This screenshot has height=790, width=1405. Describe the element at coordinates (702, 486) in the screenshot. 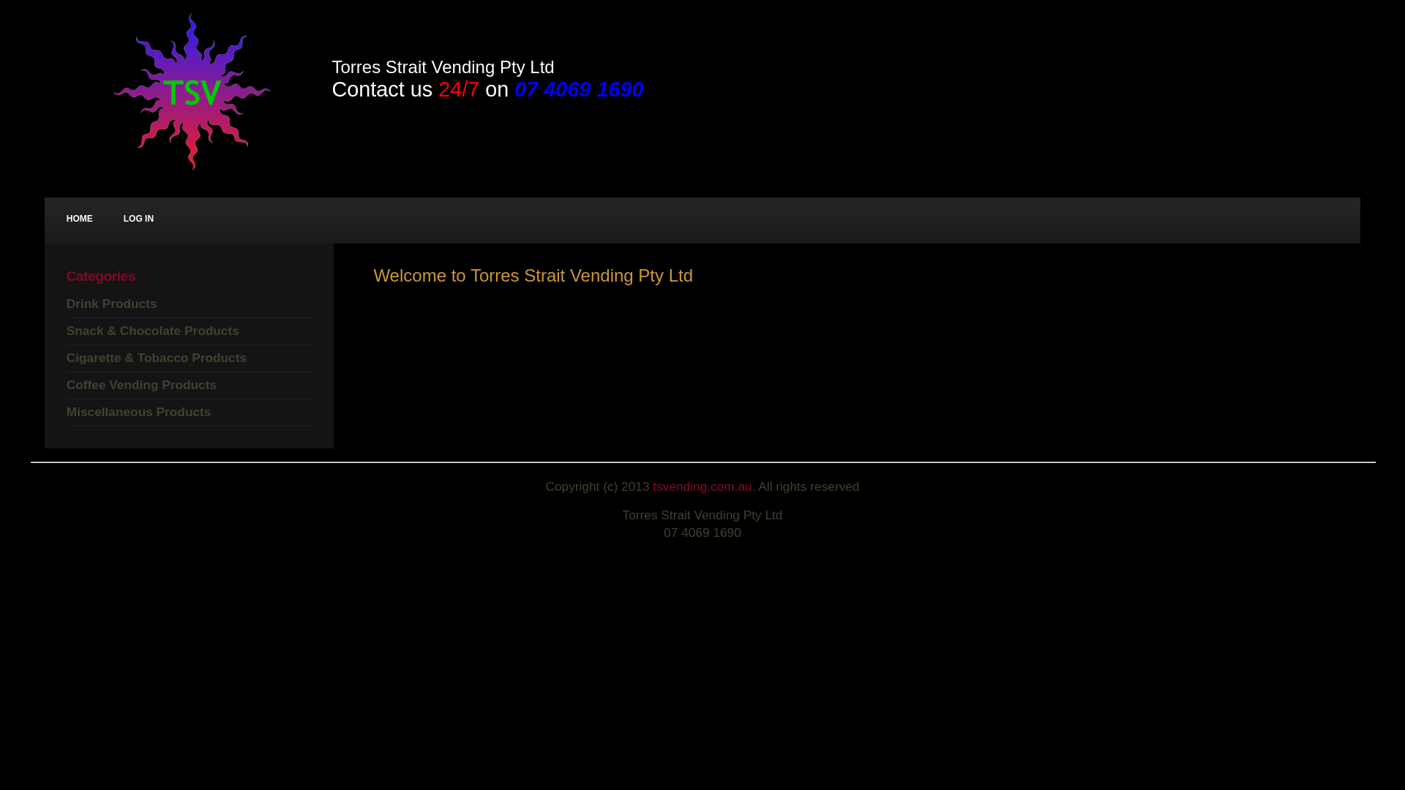

I see `tsvending.com.au` at that location.